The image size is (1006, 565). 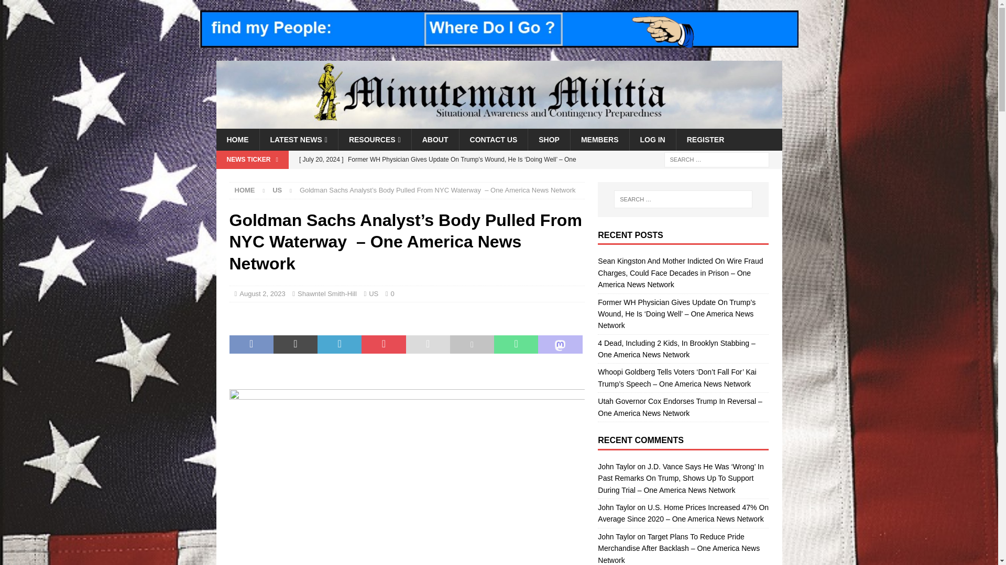 I want to click on Print this article, so click(x=472, y=345).